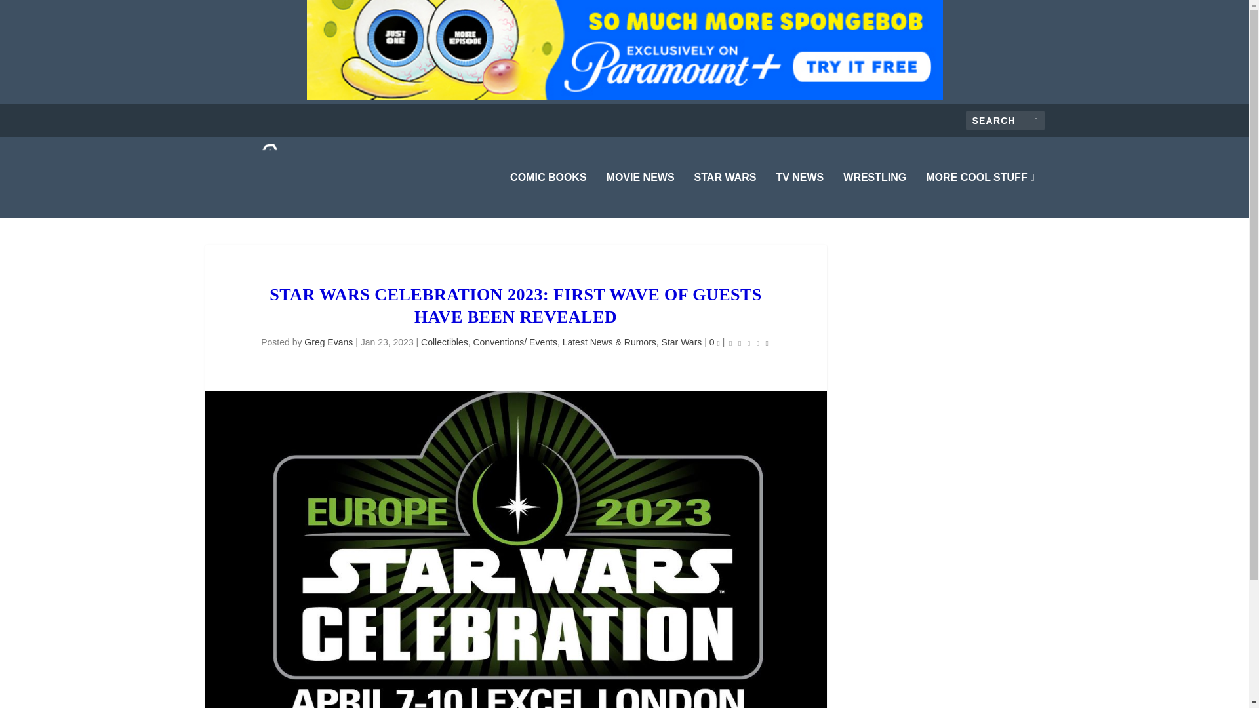 The image size is (1259, 708). What do you see at coordinates (749, 342) in the screenshot?
I see `Rating: 0.00` at bounding box center [749, 342].